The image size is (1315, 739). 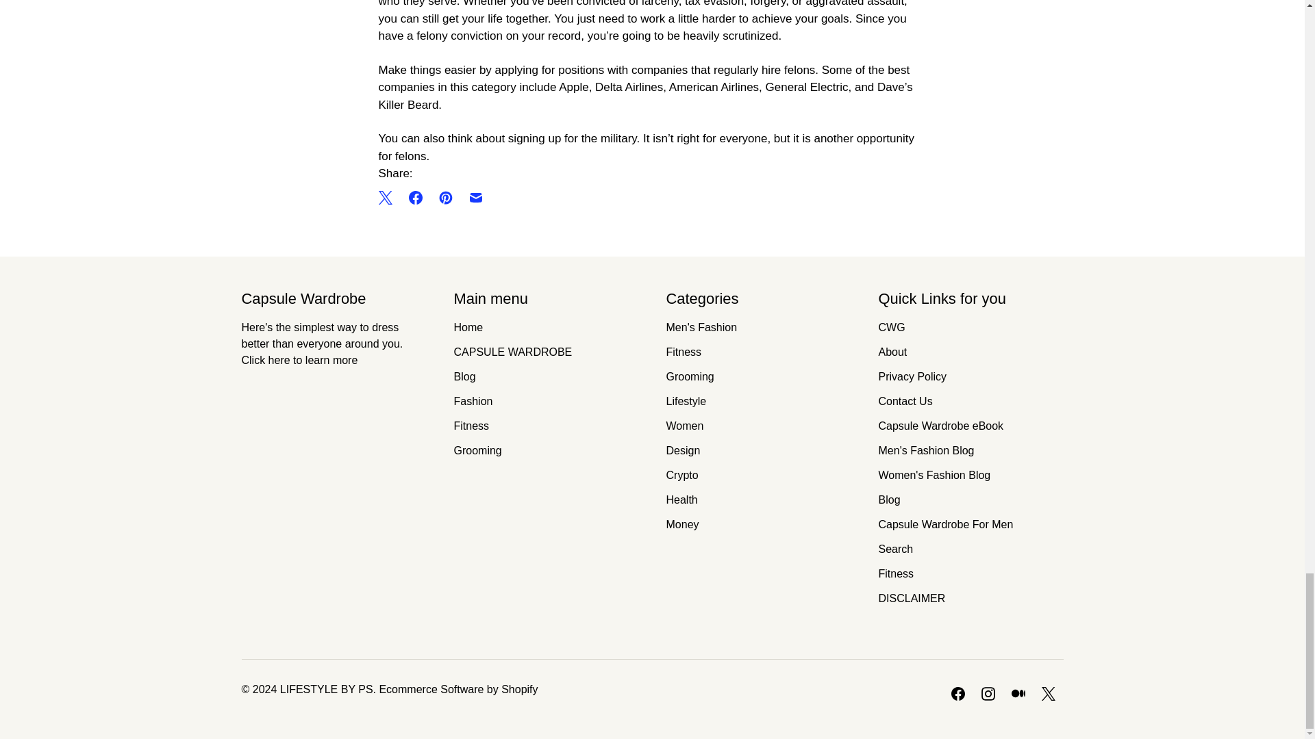 What do you see at coordinates (299, 360) in the screenshot?
I see `Click here to learn more` at bounding box center [299, 360].